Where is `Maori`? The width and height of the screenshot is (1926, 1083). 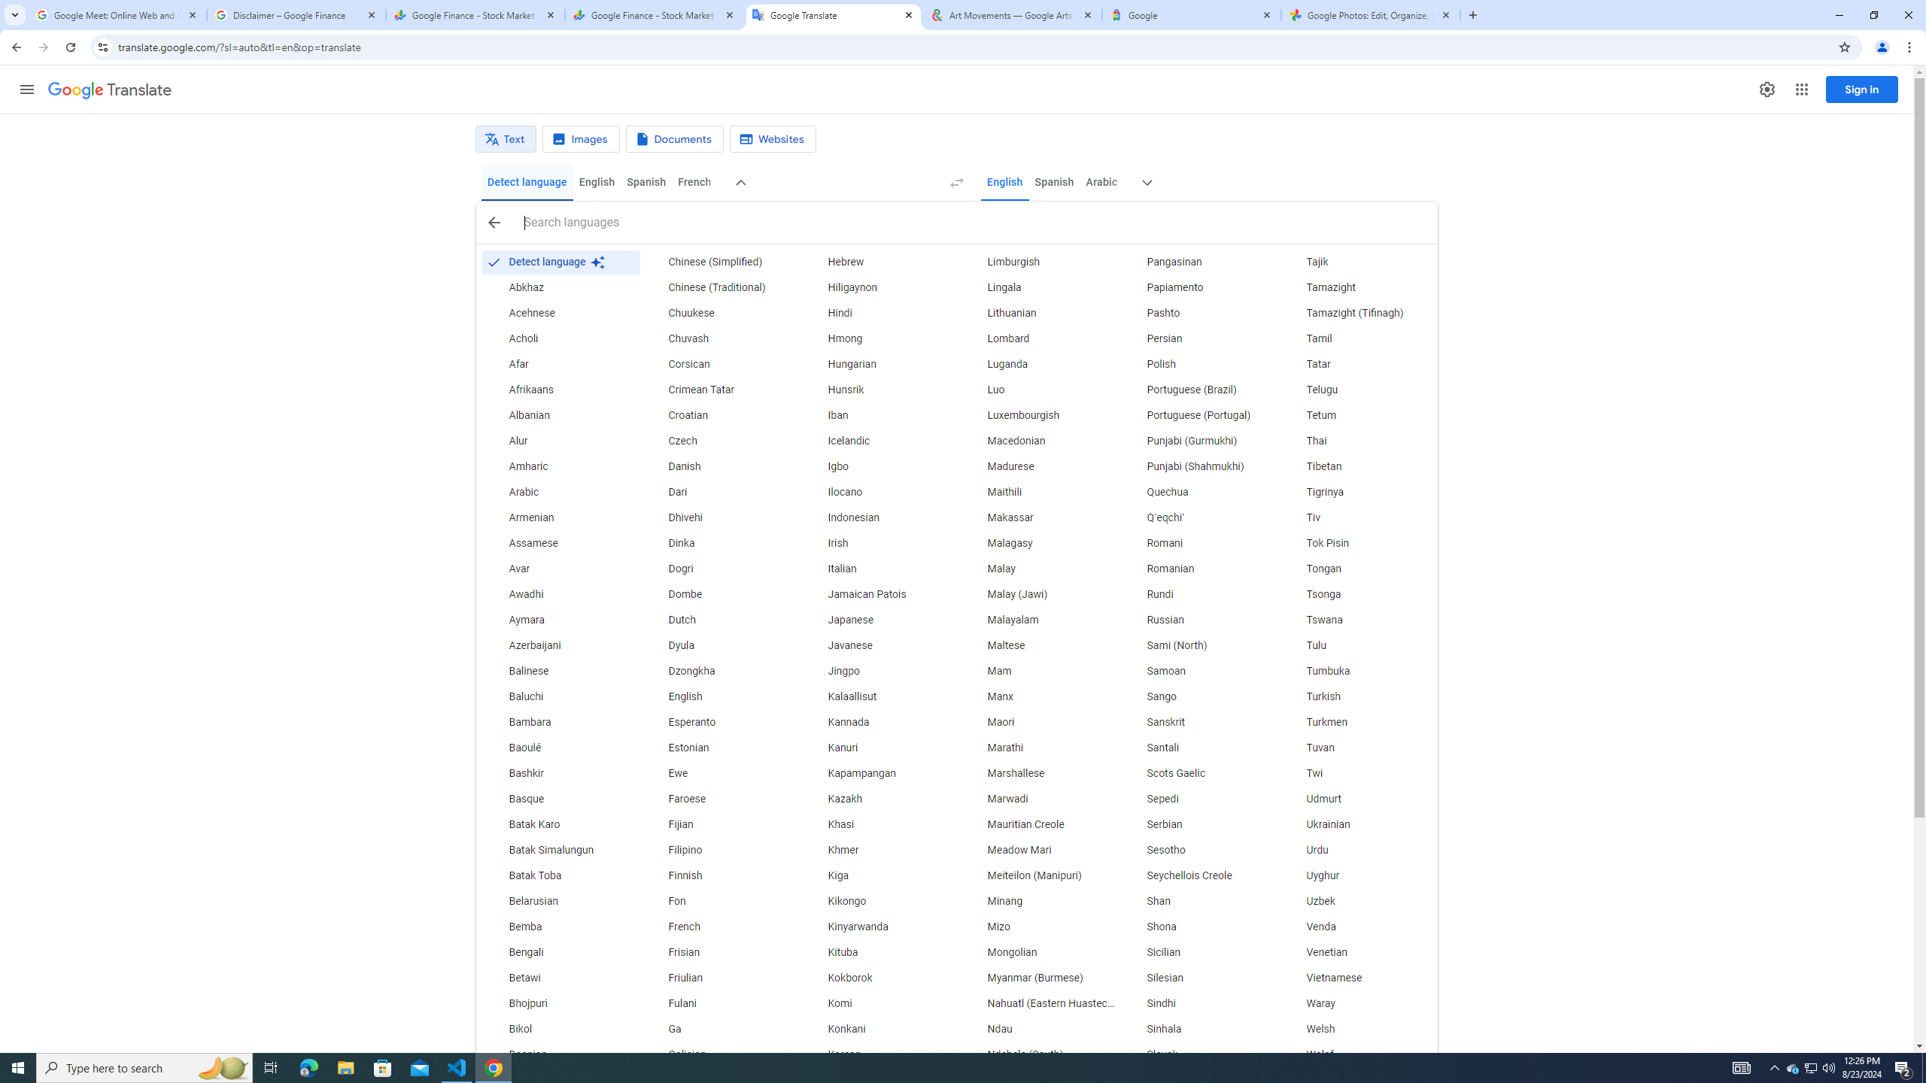
Maori is located at coordinates (1038, 722).